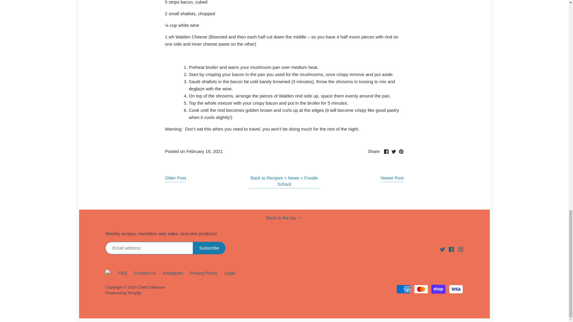 Image resolution: width=573 pixels, height=322 pixels. What do you see at coordinates (442, 249) in the screenshot?
I see `Twitter` at bounding box center [442, 249].